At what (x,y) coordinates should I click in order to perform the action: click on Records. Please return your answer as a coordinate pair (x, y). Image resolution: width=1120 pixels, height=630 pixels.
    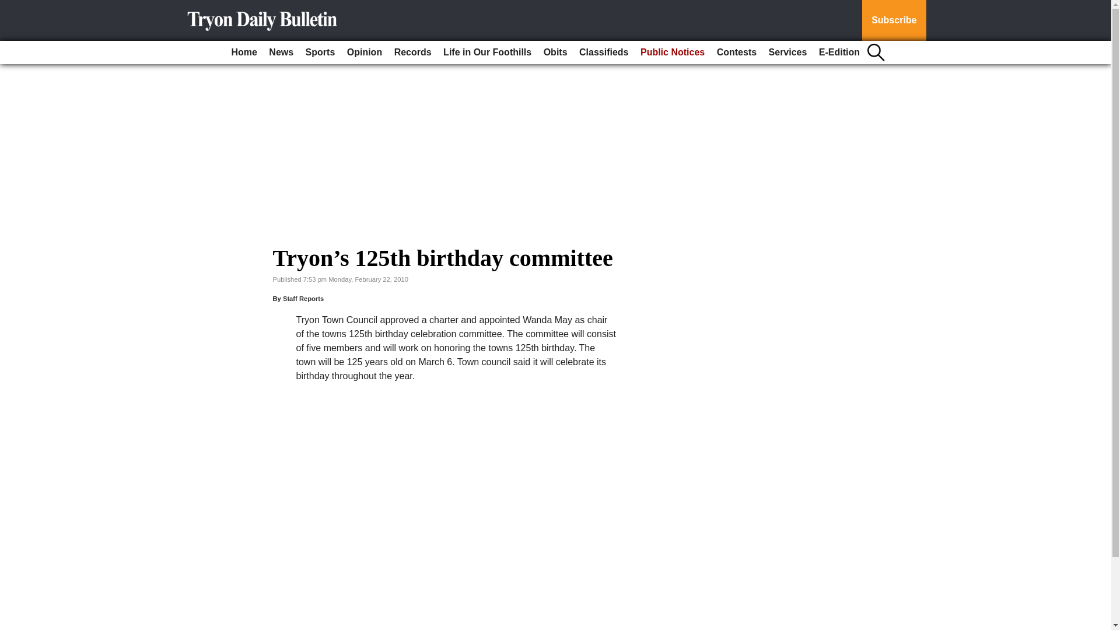
    Looking at the image, I should click on (413, 52).